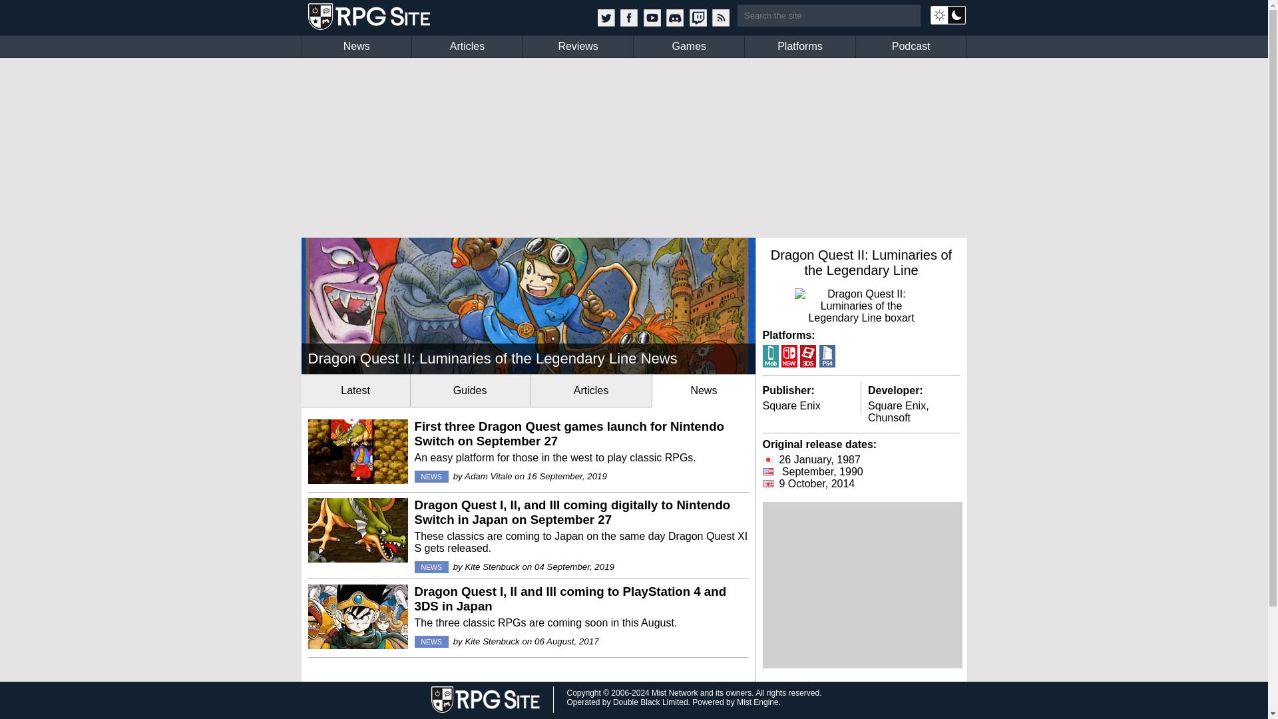 This screenshot has height=719, width=1278. Describe the element at coordinates (771, 356) in the screenshot. I see `Mobile` at that location.